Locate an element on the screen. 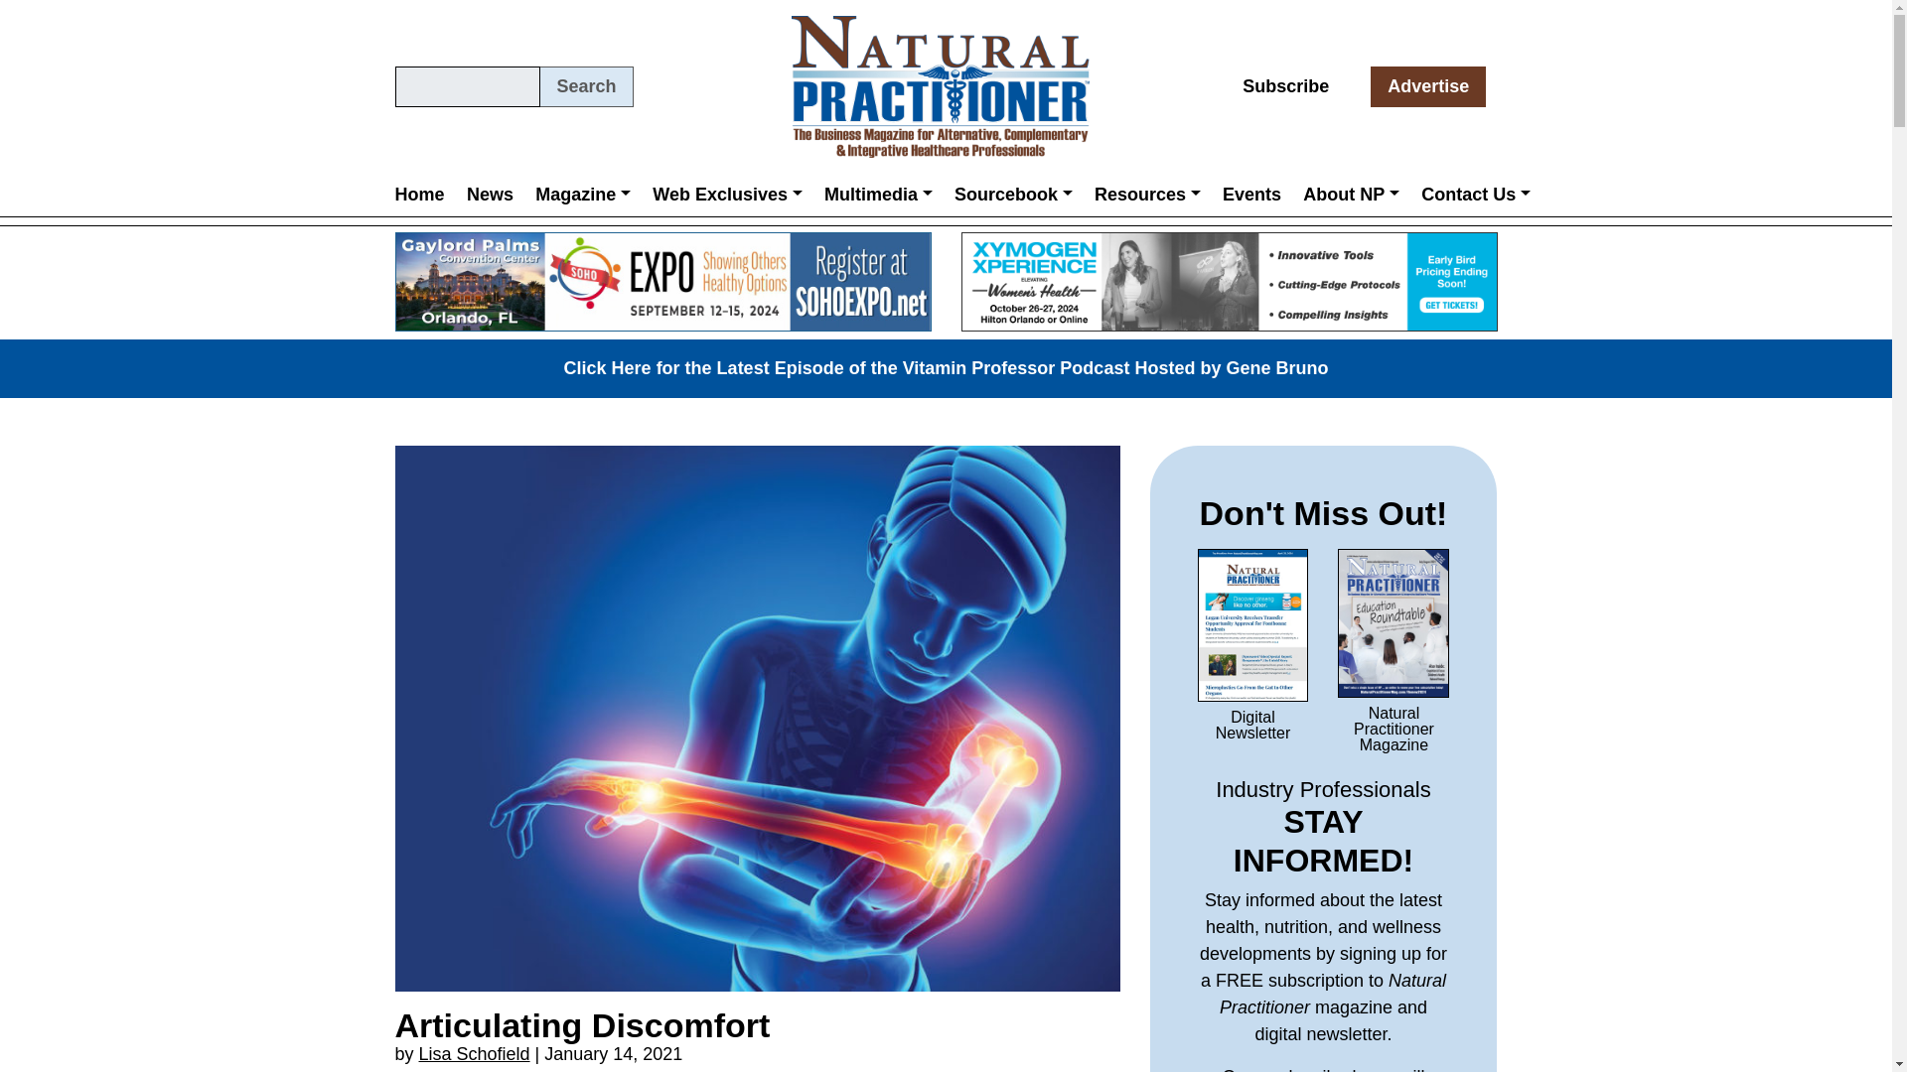 Image resolution: width=1907 pixels, height=1072 pixels. News is located at coordinates (490, 194).